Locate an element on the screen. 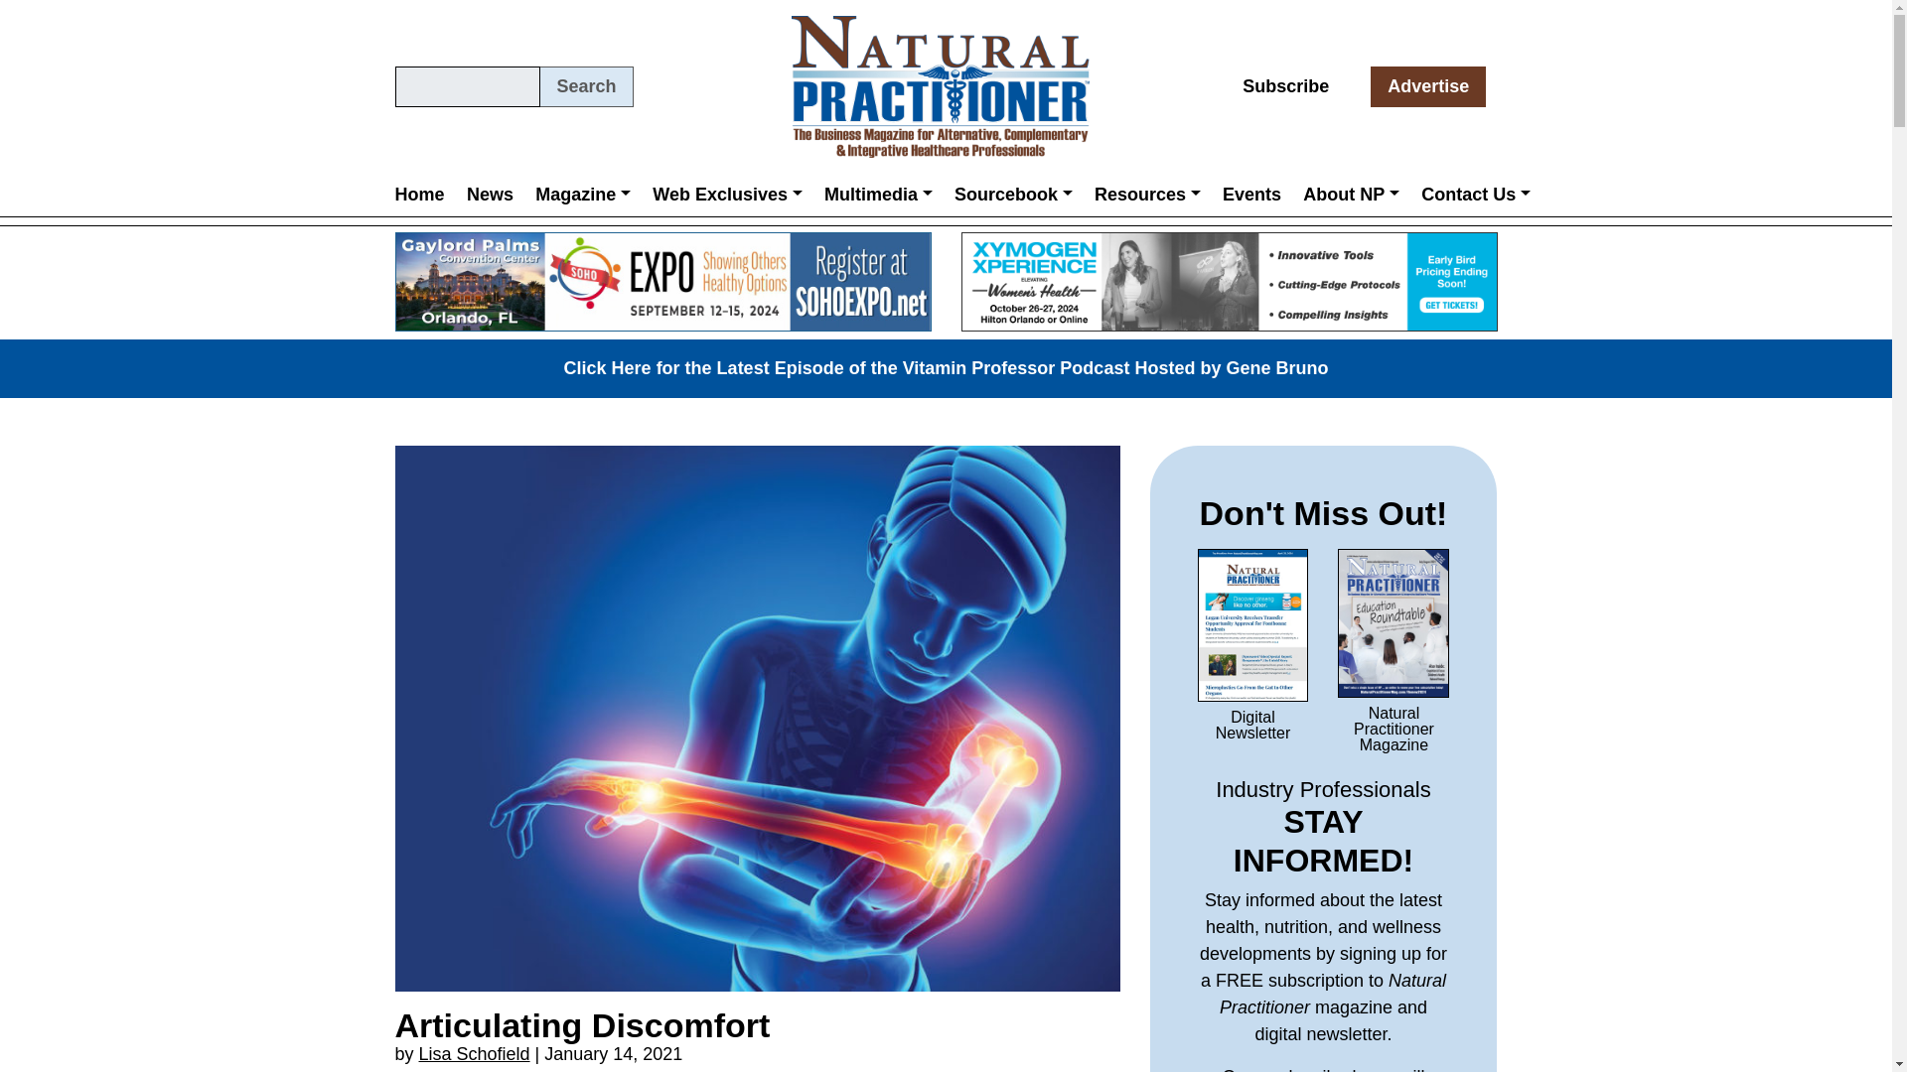 Image resolution: width=1907 pixels, height=1072 pixels. News is located at coordinates (490, 194).